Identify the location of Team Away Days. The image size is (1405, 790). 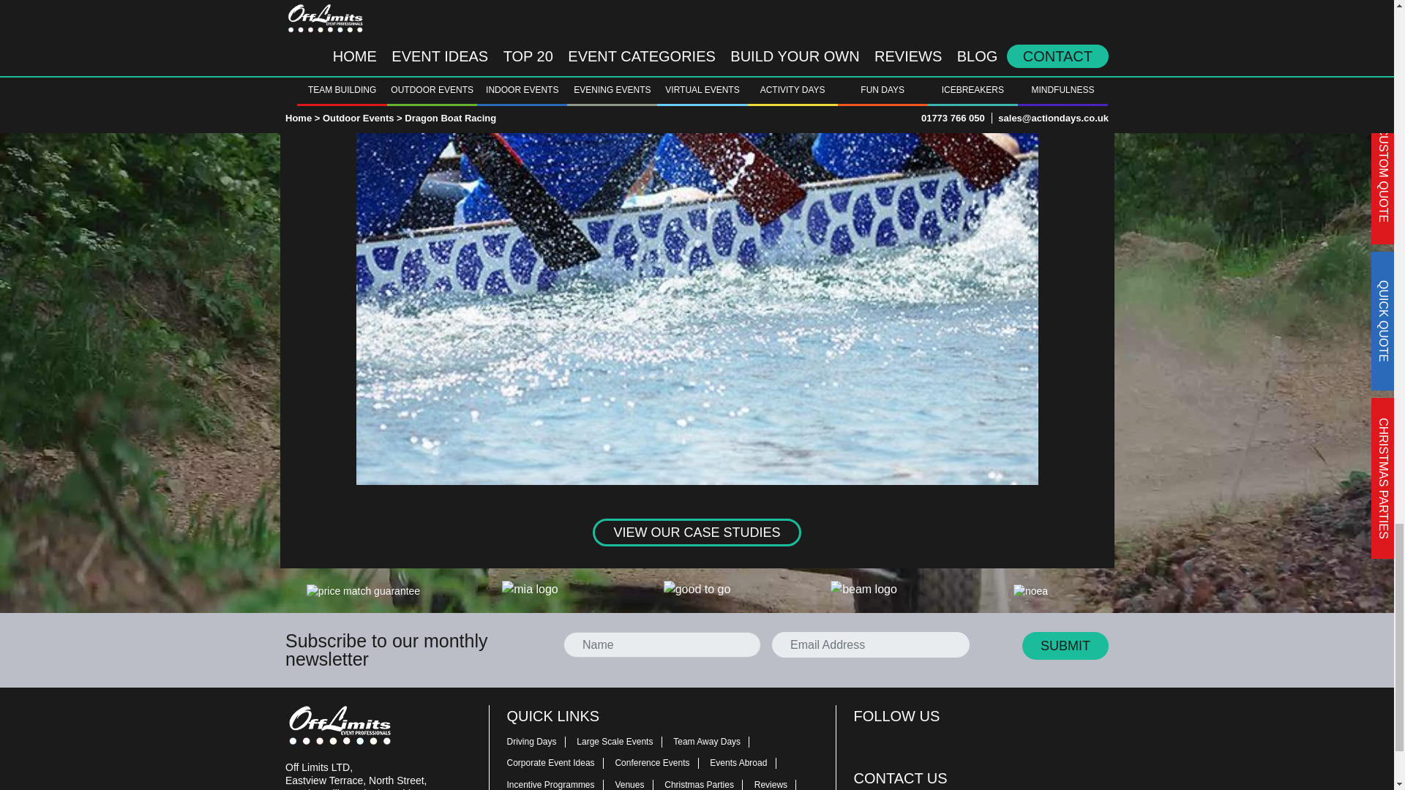
(714, 740).